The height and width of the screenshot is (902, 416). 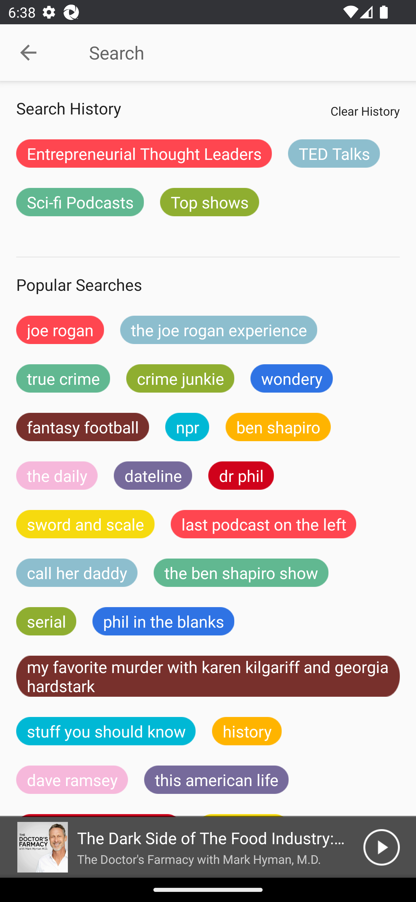 I want to click on Top shows, so click(x=210, y=202).